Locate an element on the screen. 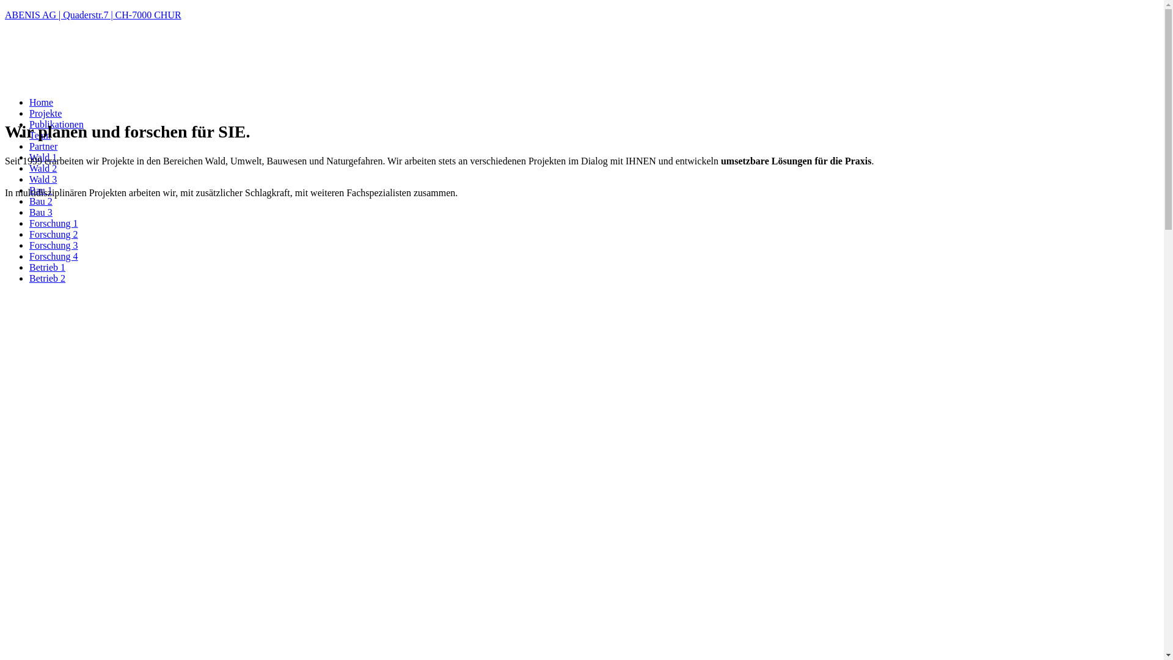  Betrieb 2 is located at coordinates (48, 278).